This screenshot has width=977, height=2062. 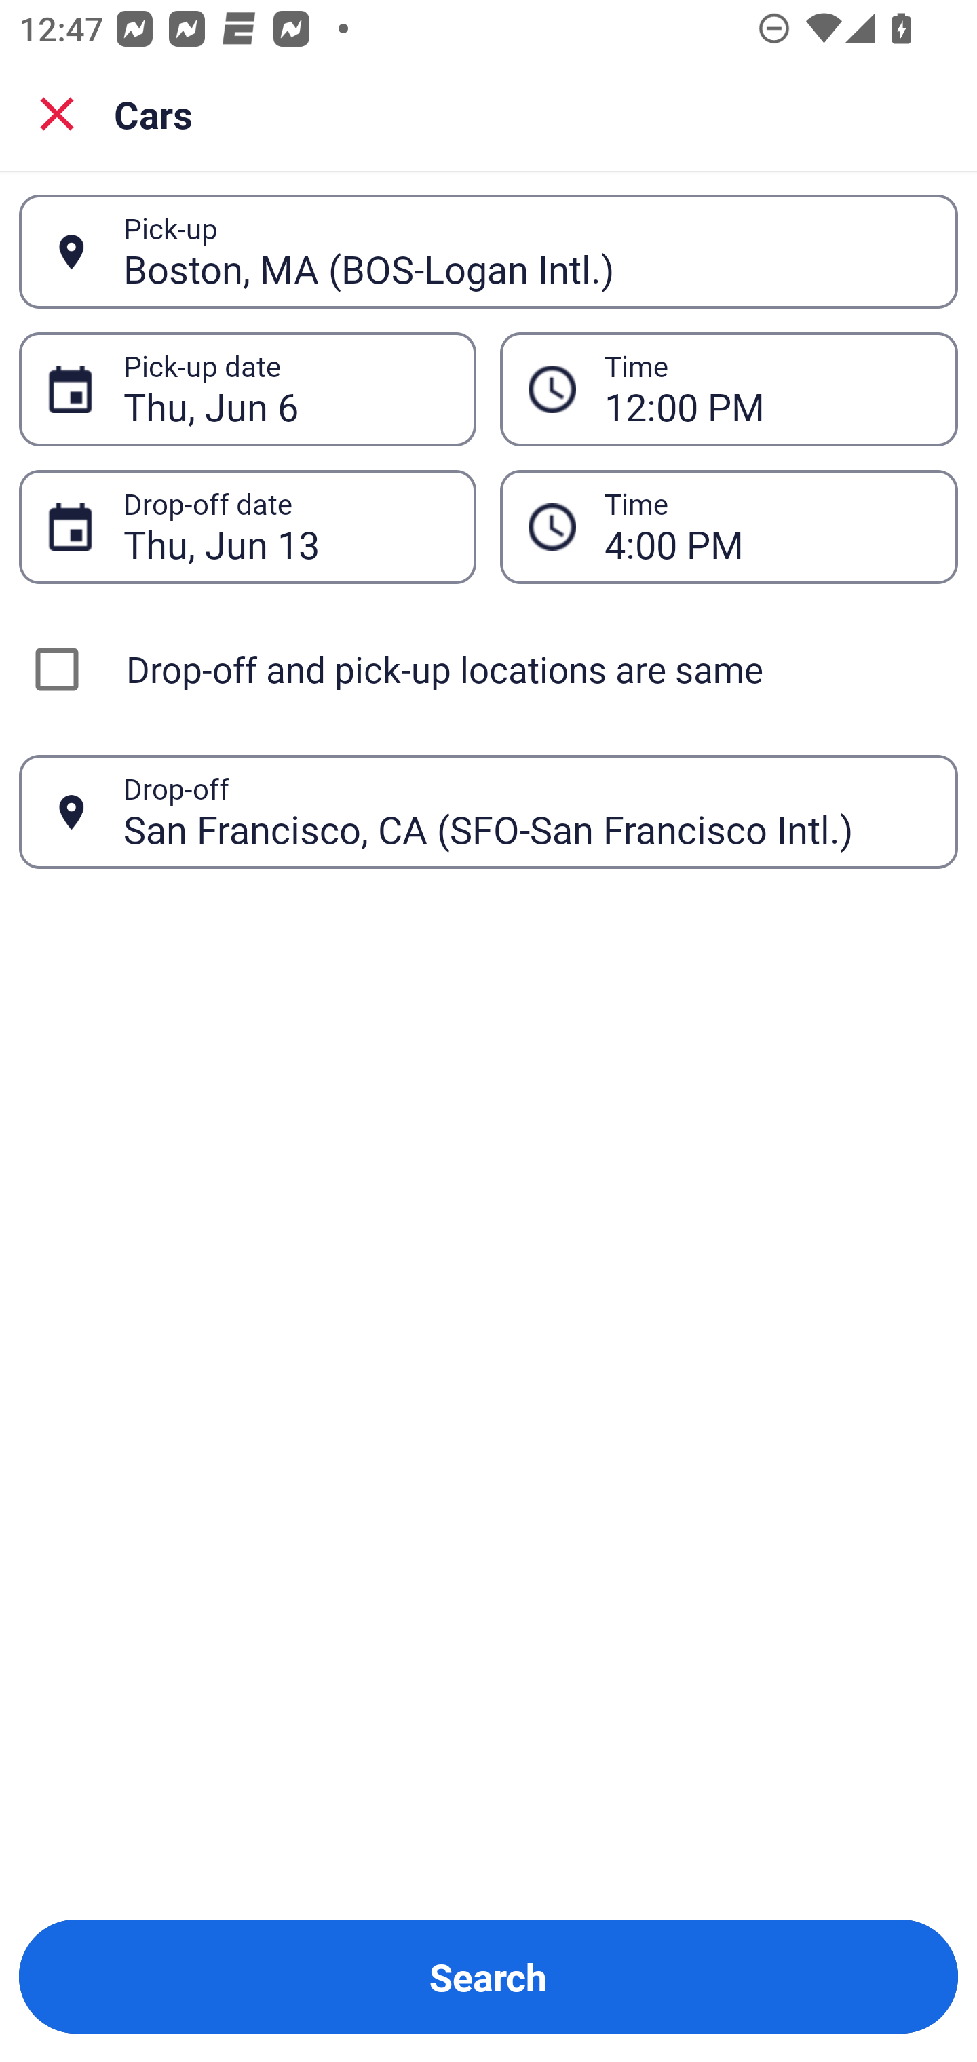 I want to click on Thu, Jun 6 Pick-up date, so click(x=247, y=388).